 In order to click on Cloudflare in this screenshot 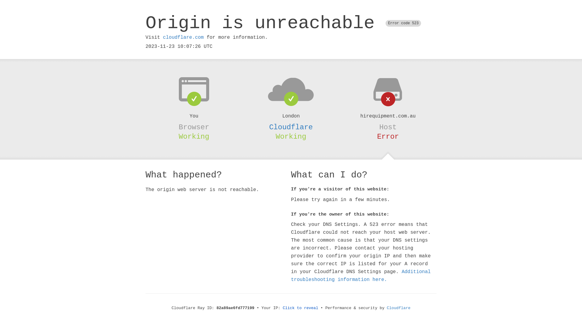, I will do `click(399, 308)`.